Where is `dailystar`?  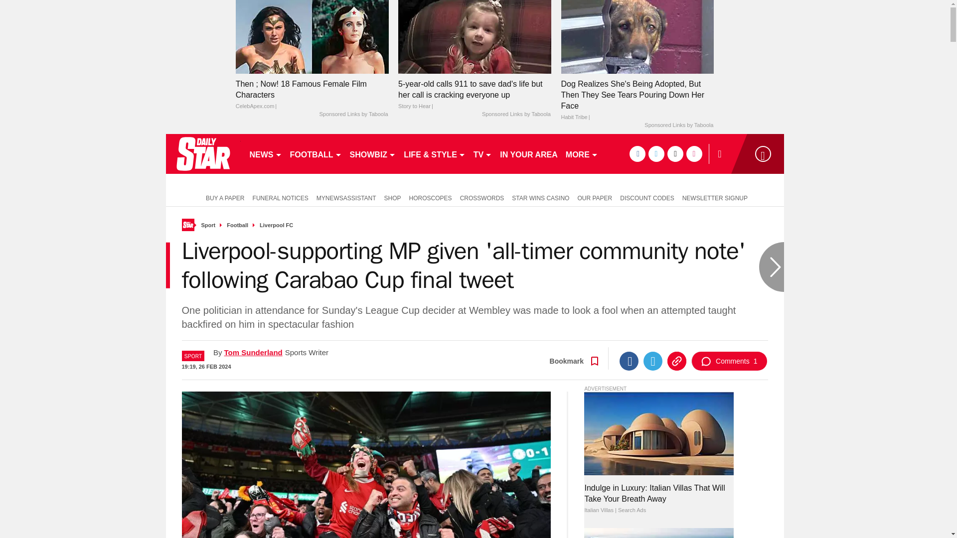 dailystar is located at coordinates (202, 153).